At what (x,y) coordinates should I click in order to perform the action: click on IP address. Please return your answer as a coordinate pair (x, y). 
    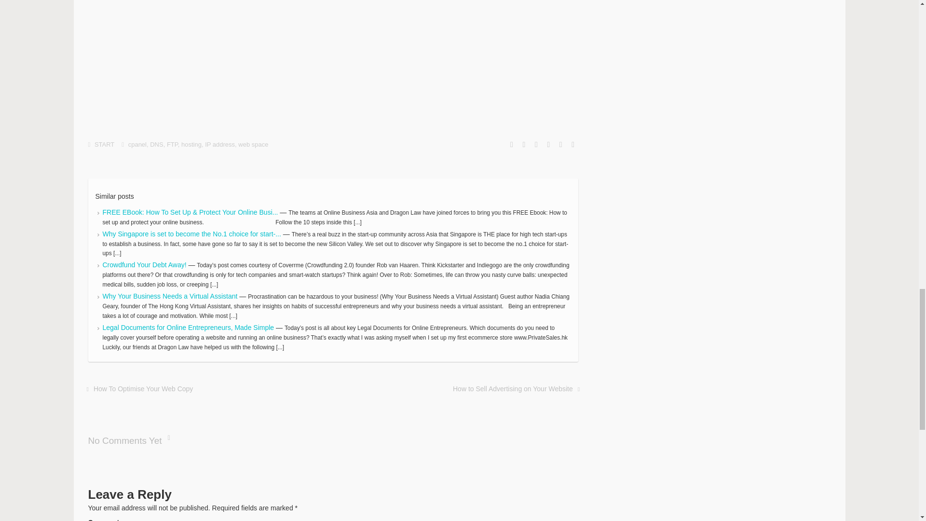
    Looking at the image, I should click on (220, 144).